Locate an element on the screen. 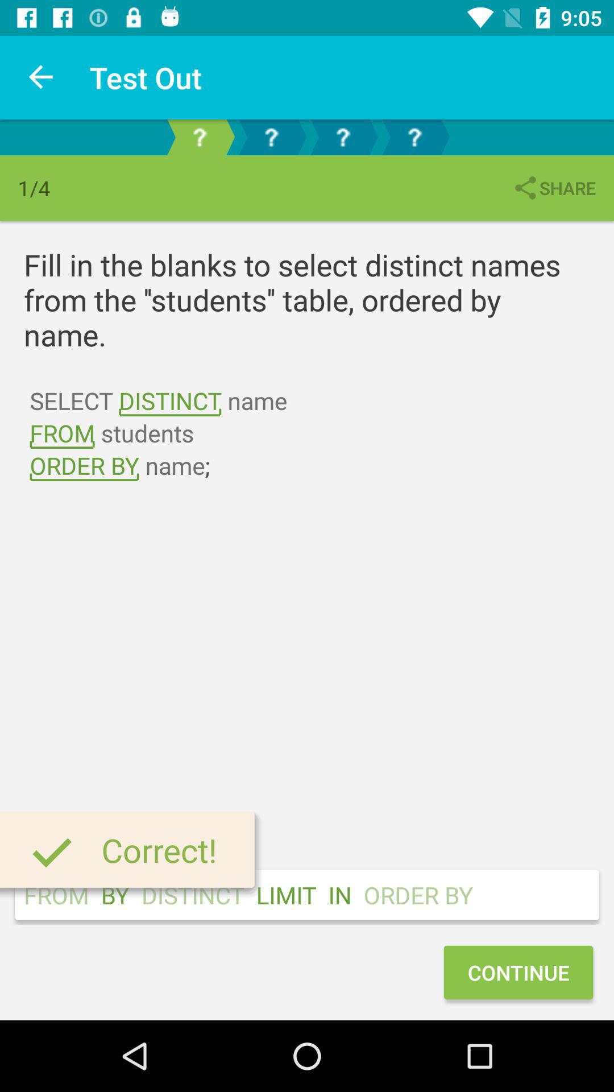 This screenshot has width=614, height=1092. click the item above fill in the item is located at coordinates (554, 188).